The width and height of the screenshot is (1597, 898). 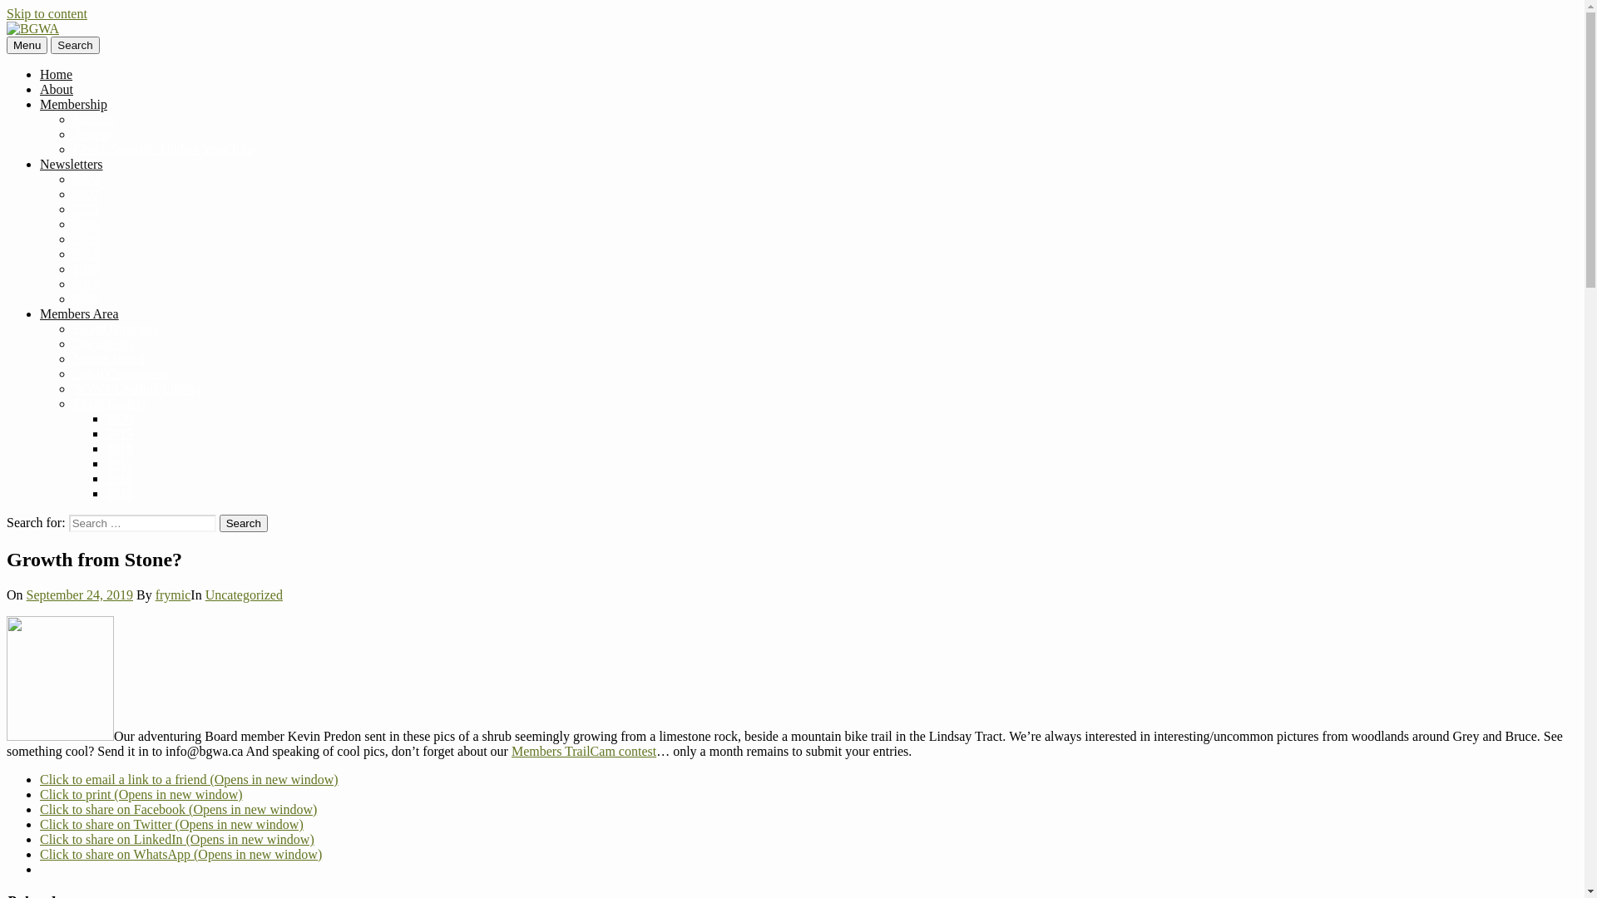 I want to click on Members TrailCam contest, so click(x=584, y=752).